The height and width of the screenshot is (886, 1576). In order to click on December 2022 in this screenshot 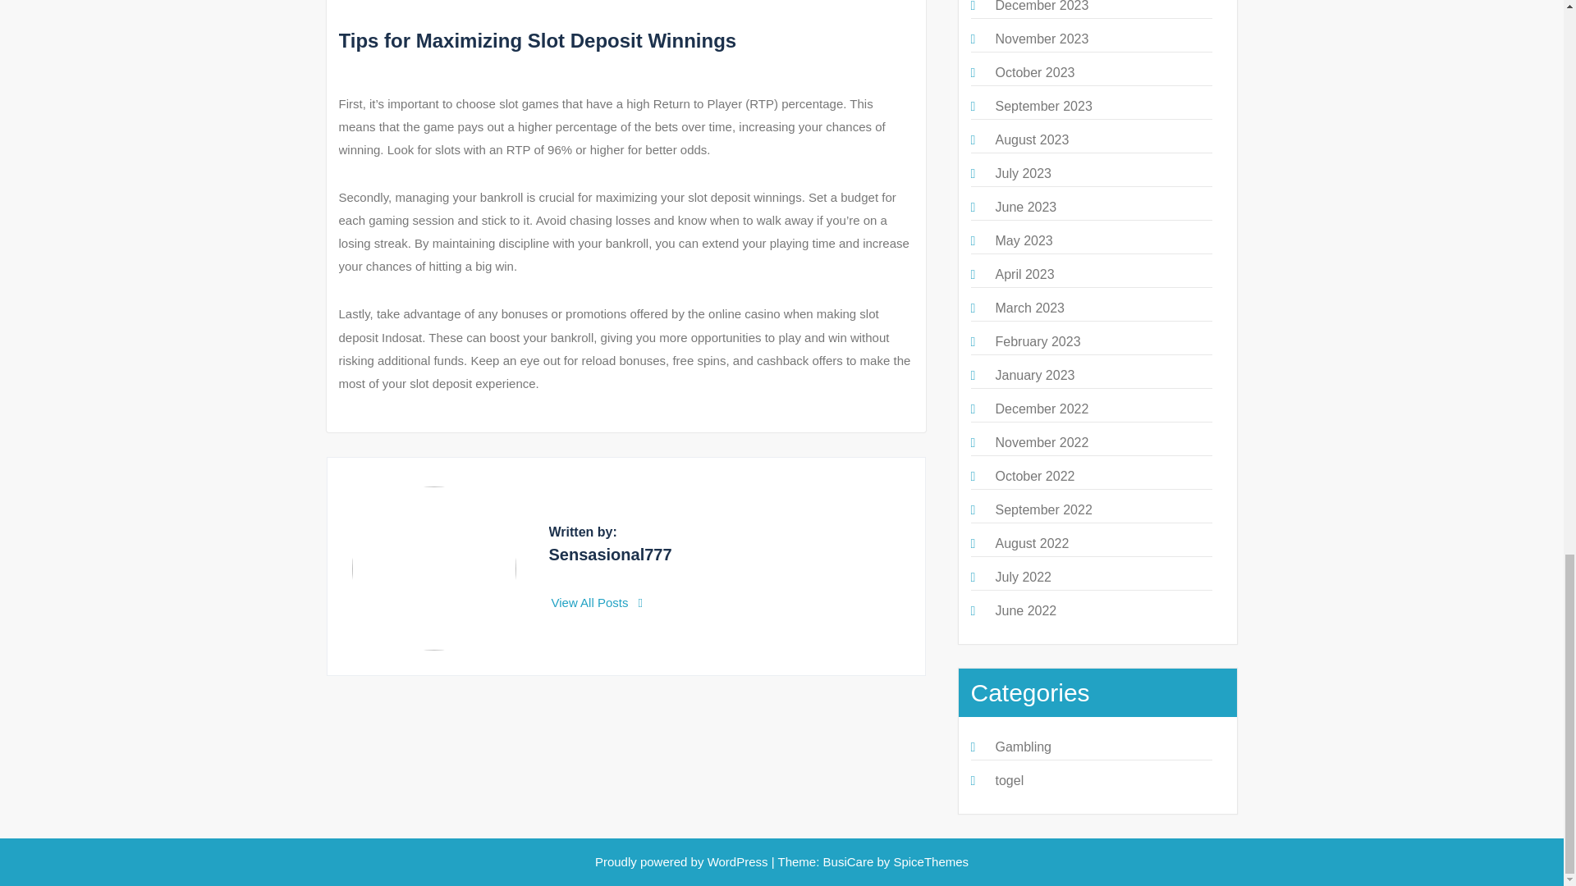, I will do `click(1041, 409)`.